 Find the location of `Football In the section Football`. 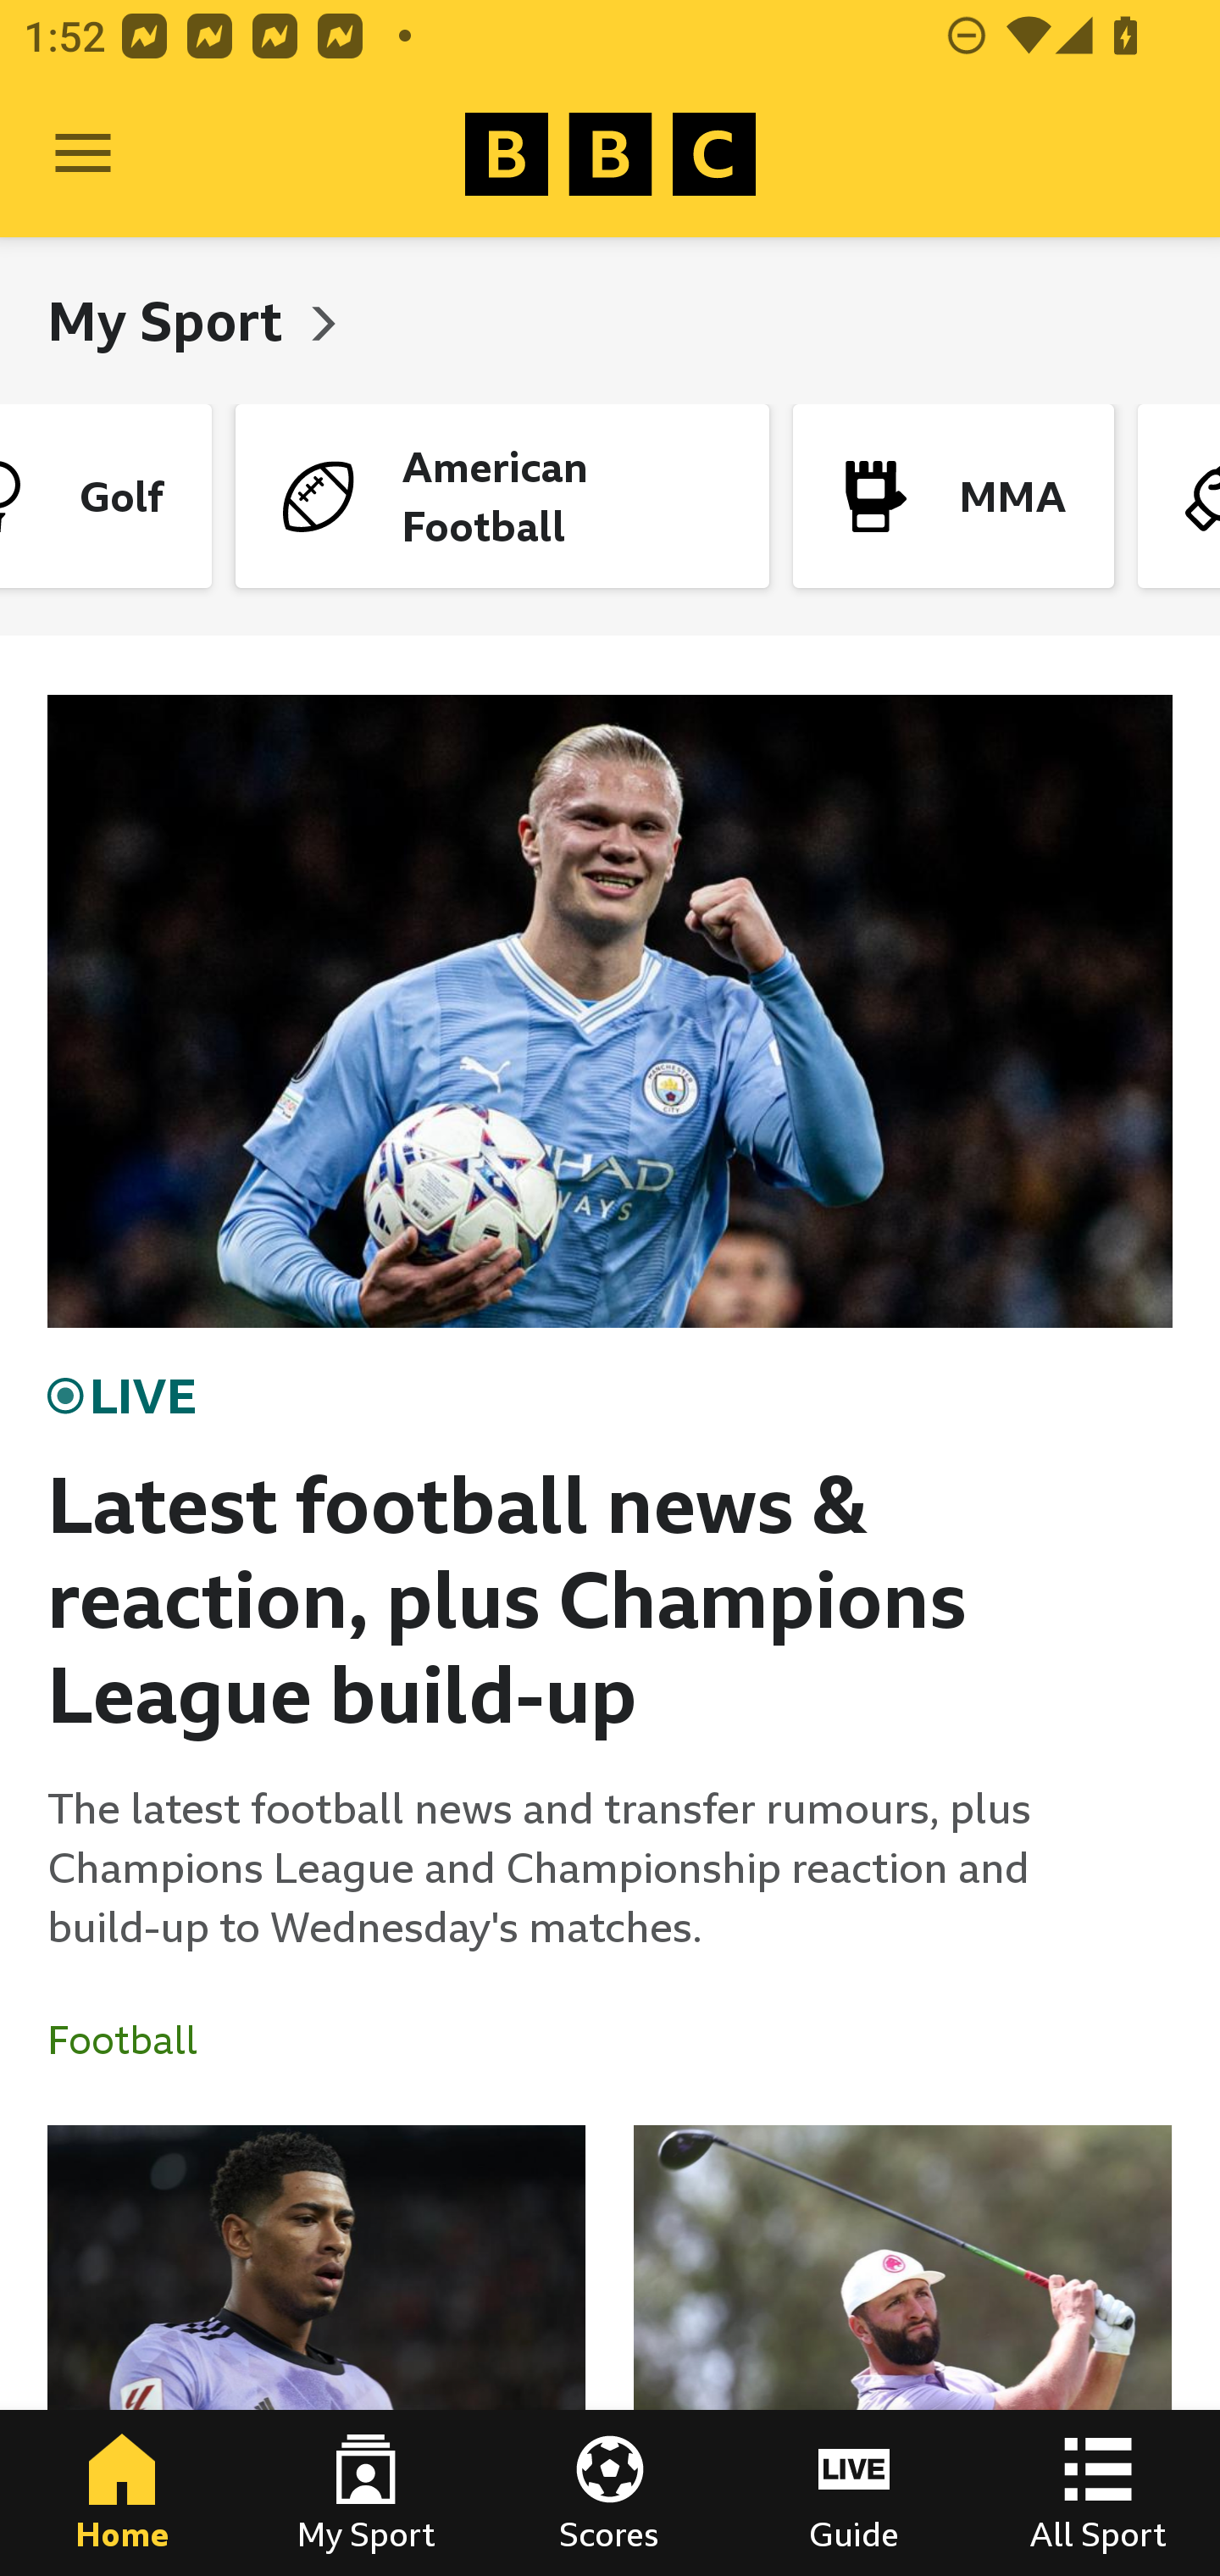

Football In the section Football is located at coordinates (135, 2040).